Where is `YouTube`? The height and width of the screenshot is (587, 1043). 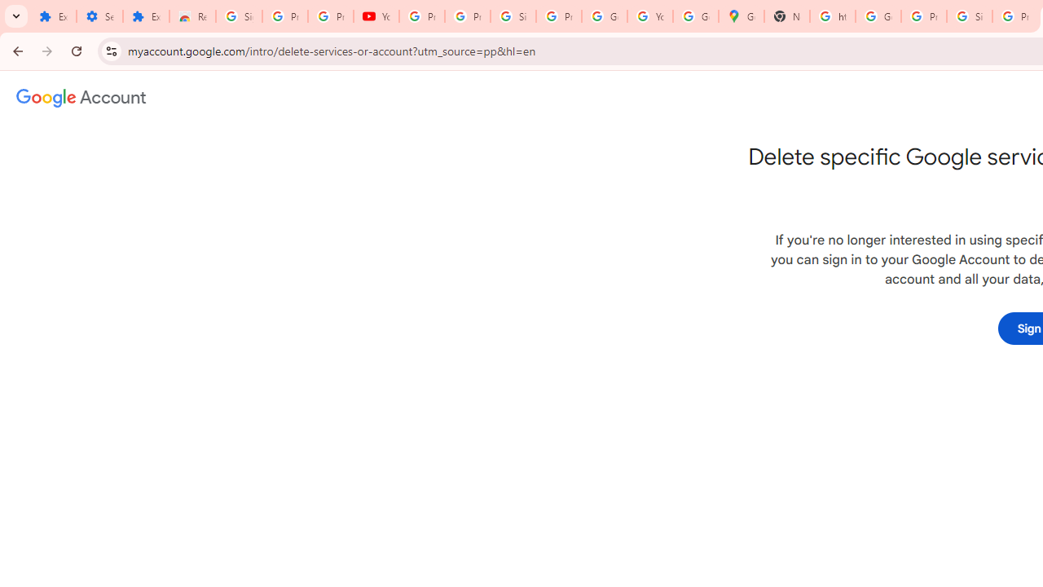 YouTube is located at coordinates (650, 16).